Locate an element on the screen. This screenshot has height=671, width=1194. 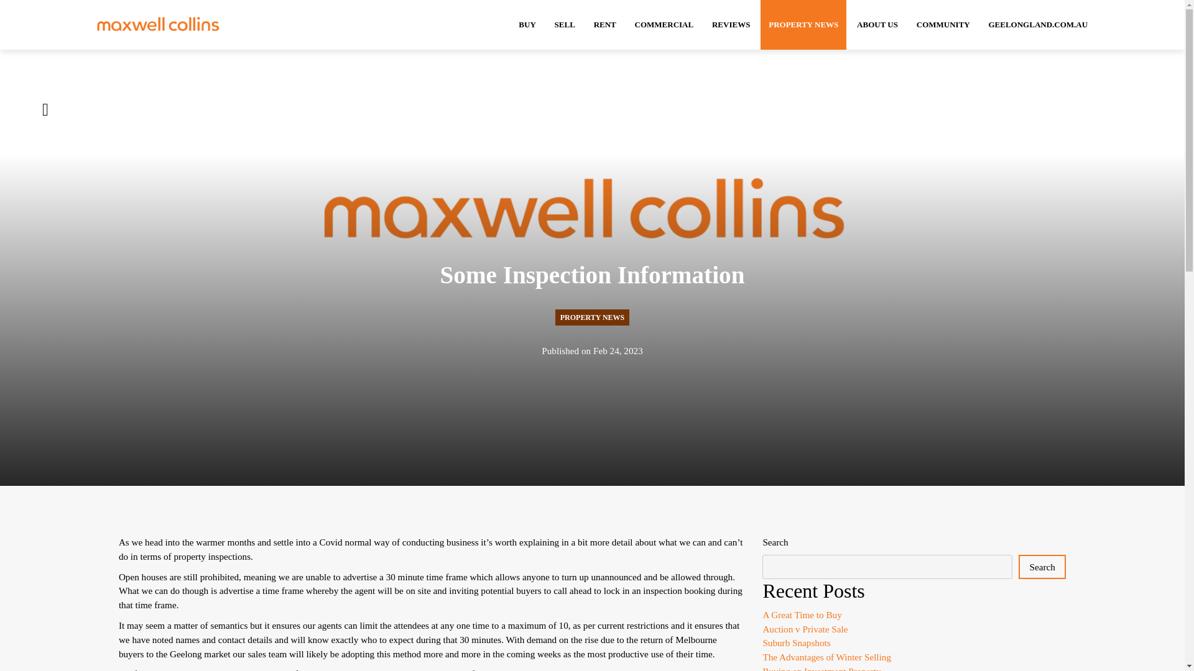
REVIEWS is located at coordinates (731, 25).